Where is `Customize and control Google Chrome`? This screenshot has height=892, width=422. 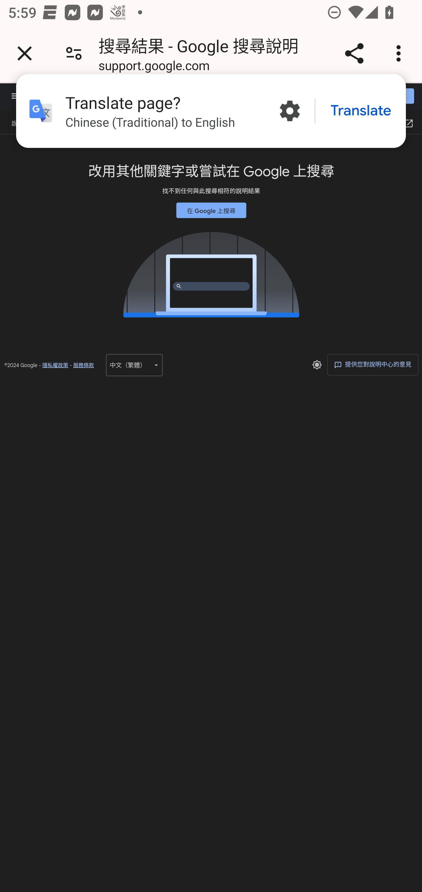 Customize and control Google Chrome is located at coordinates (400, 53).